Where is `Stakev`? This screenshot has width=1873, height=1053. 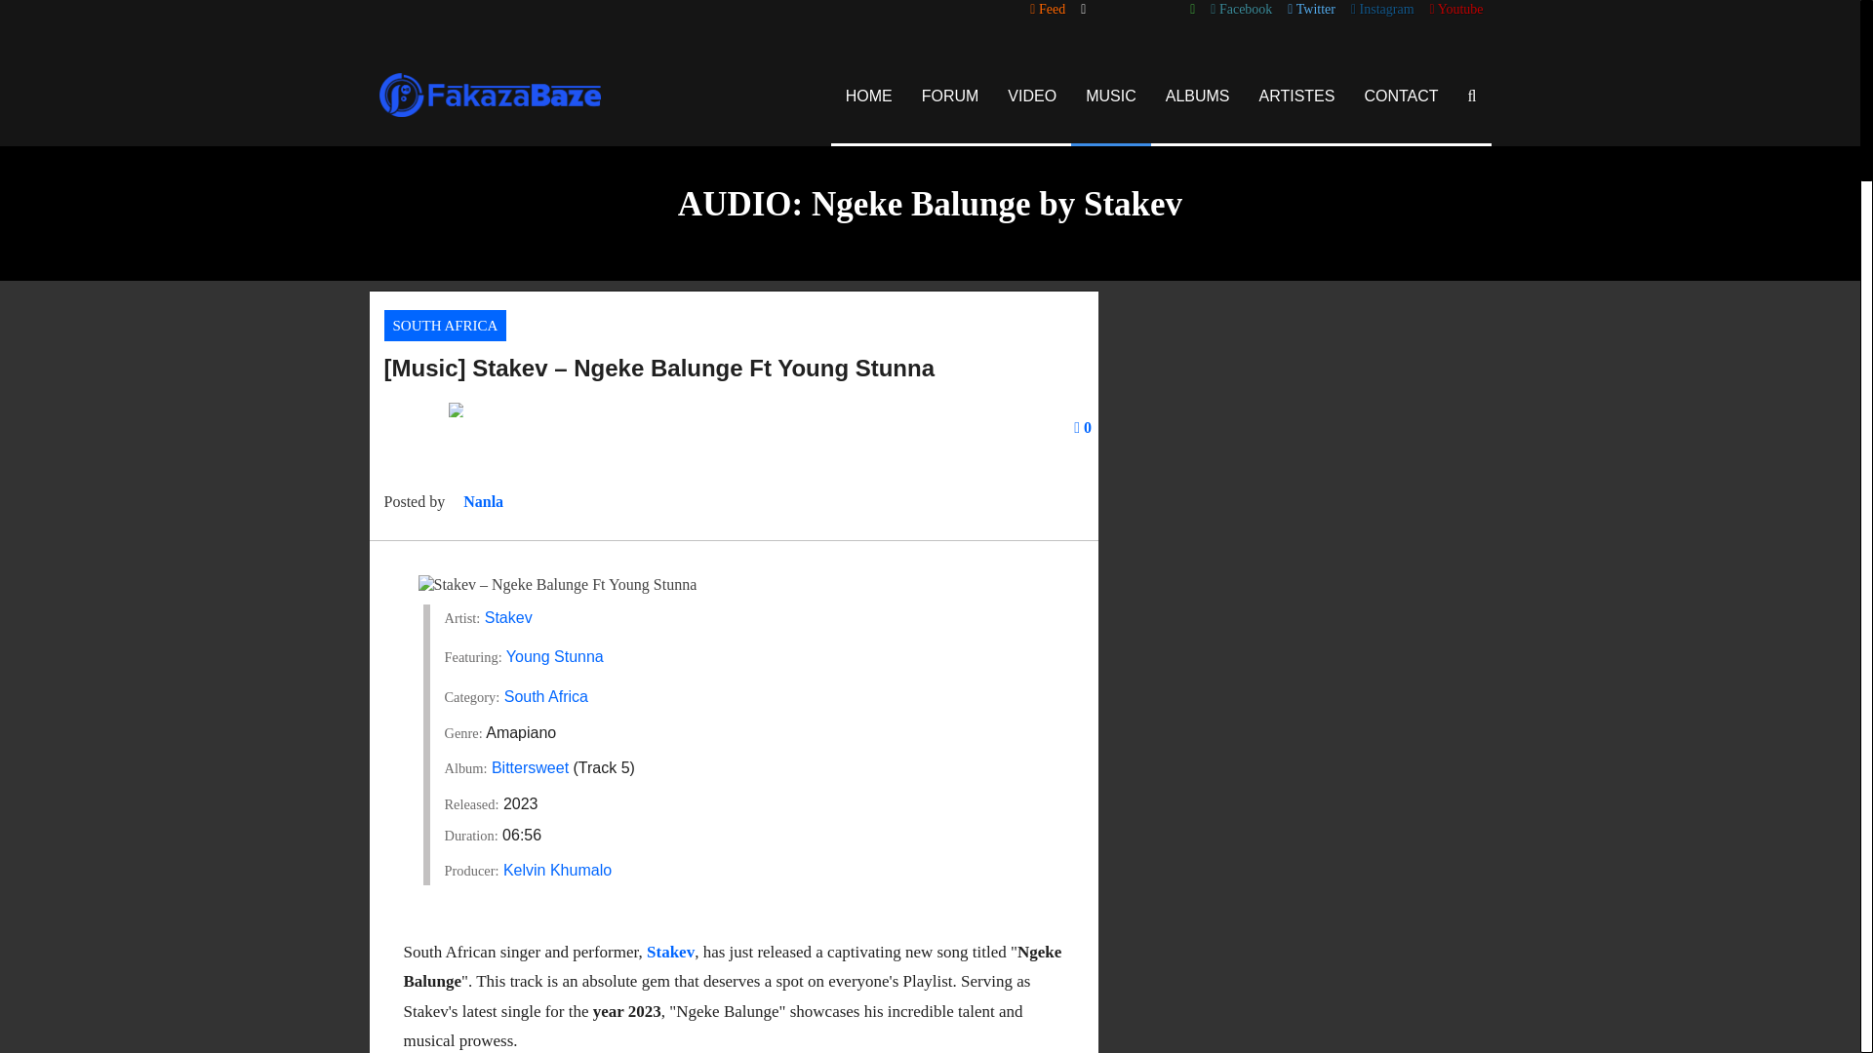 Stakev is located at coordinates (508, 617).